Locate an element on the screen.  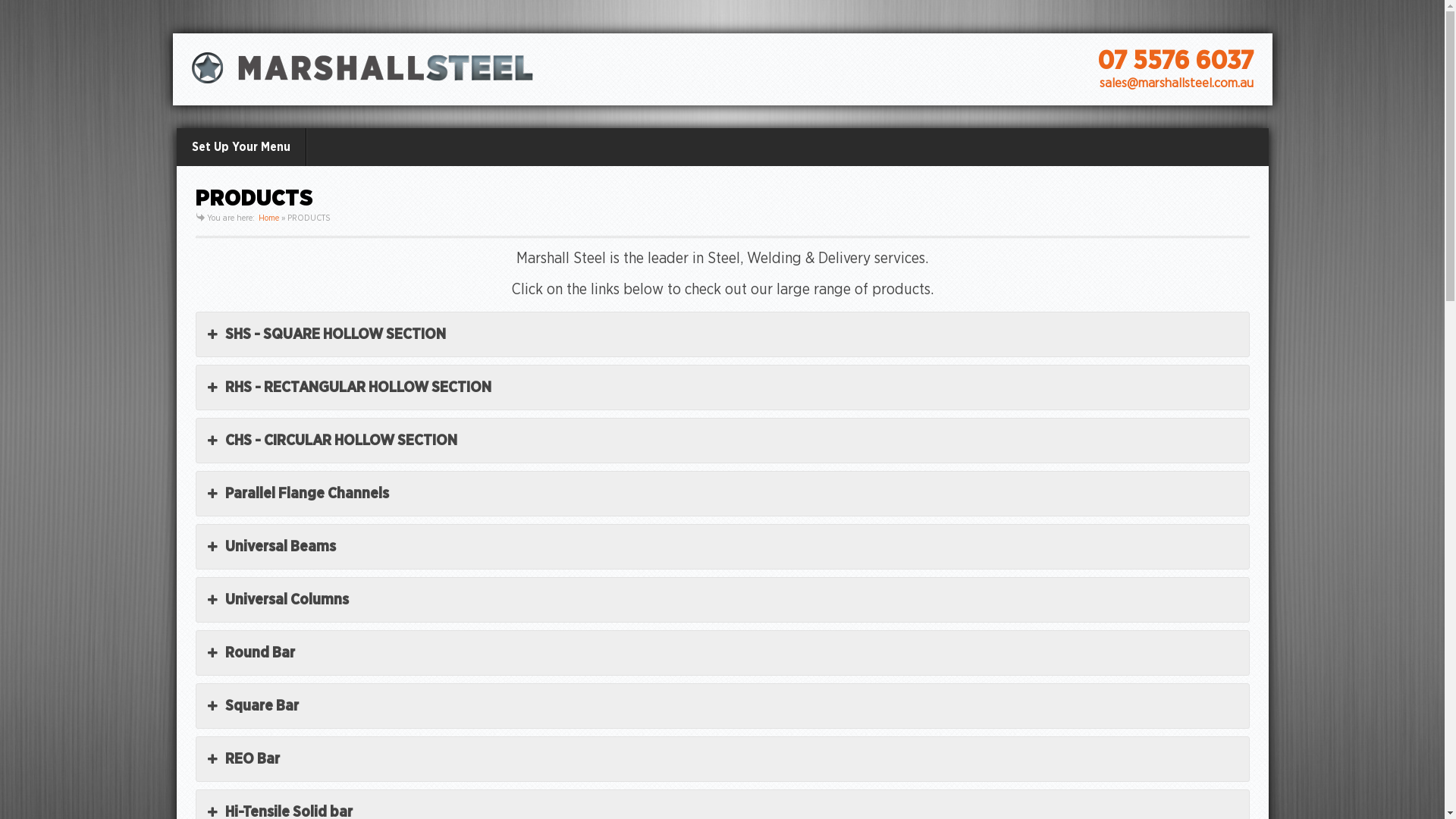
Universal Columns is located at coordinates (722, 600).